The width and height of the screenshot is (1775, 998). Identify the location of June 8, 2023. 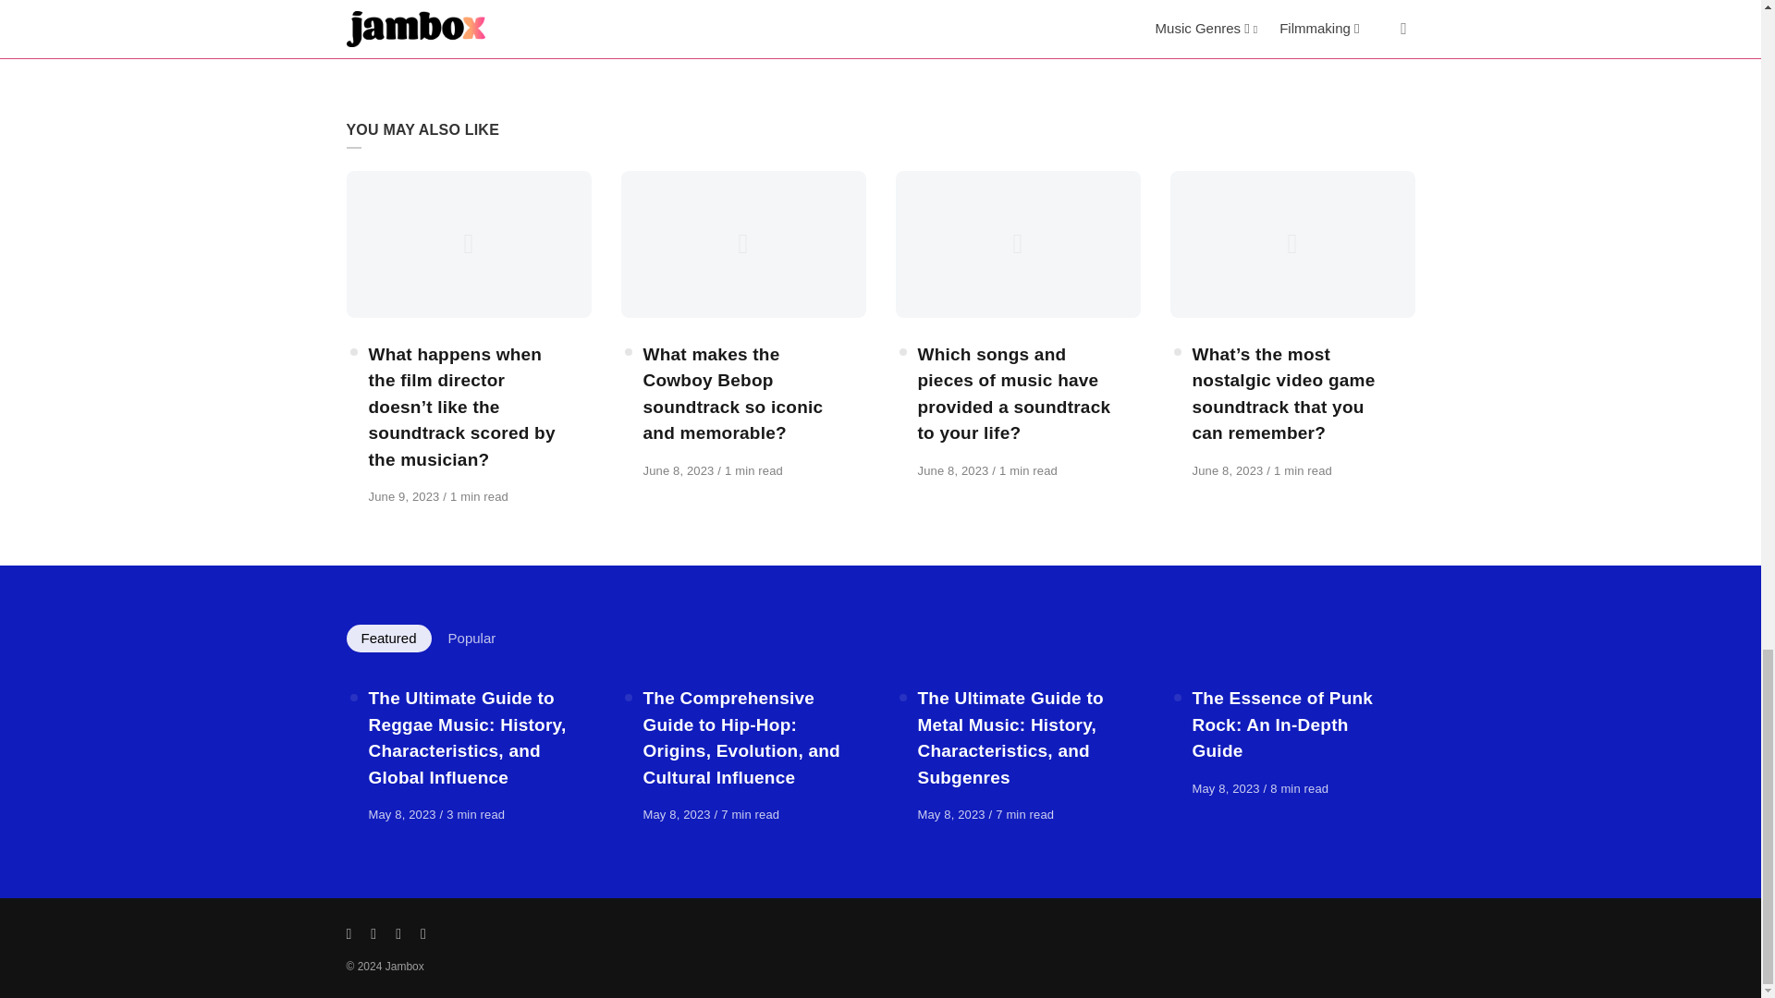
(1230, 471).